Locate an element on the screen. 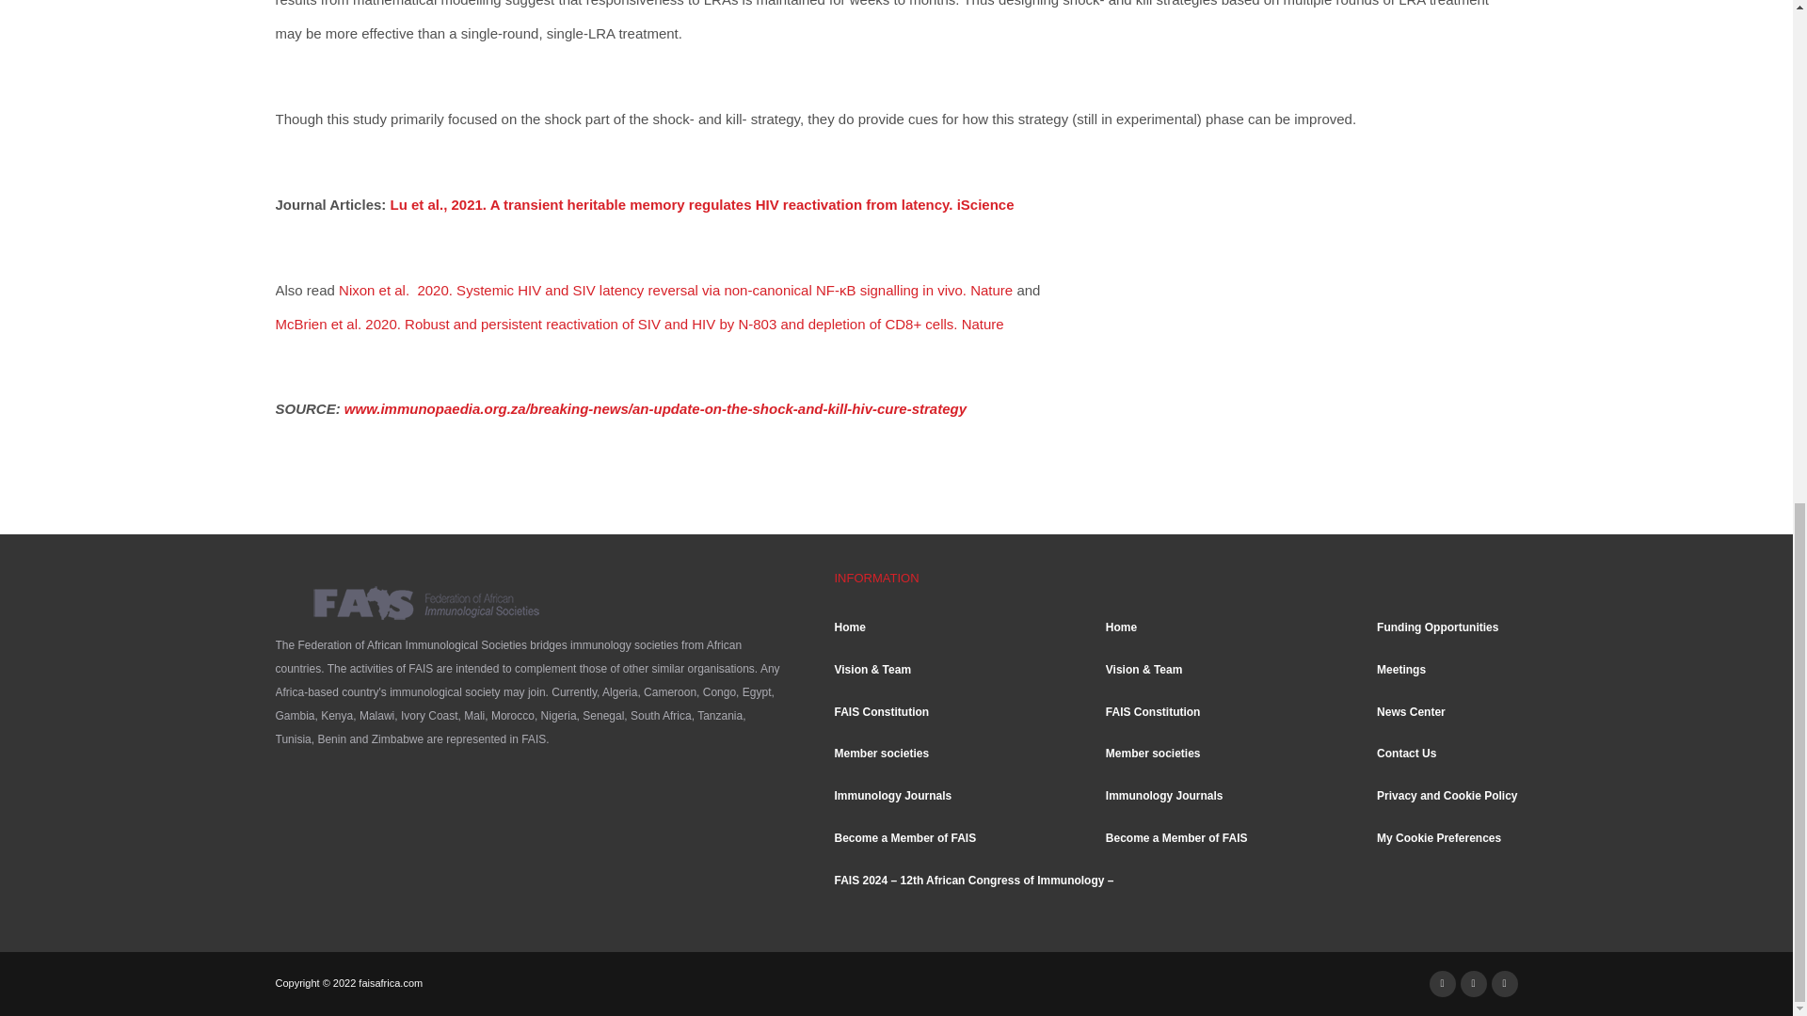 Image resolution: width=1807 pixels, height=1016 pixels. Member societies is located at coordinates (903, 754).